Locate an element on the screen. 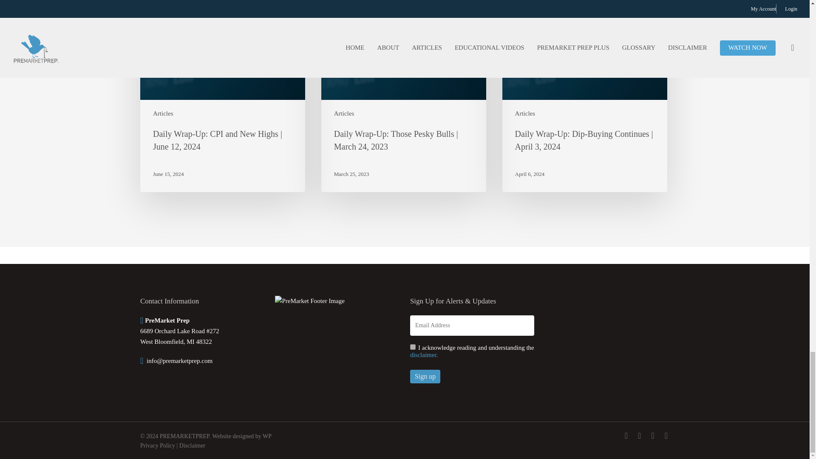  Website designed by WP is located at coordinates (242, 436).